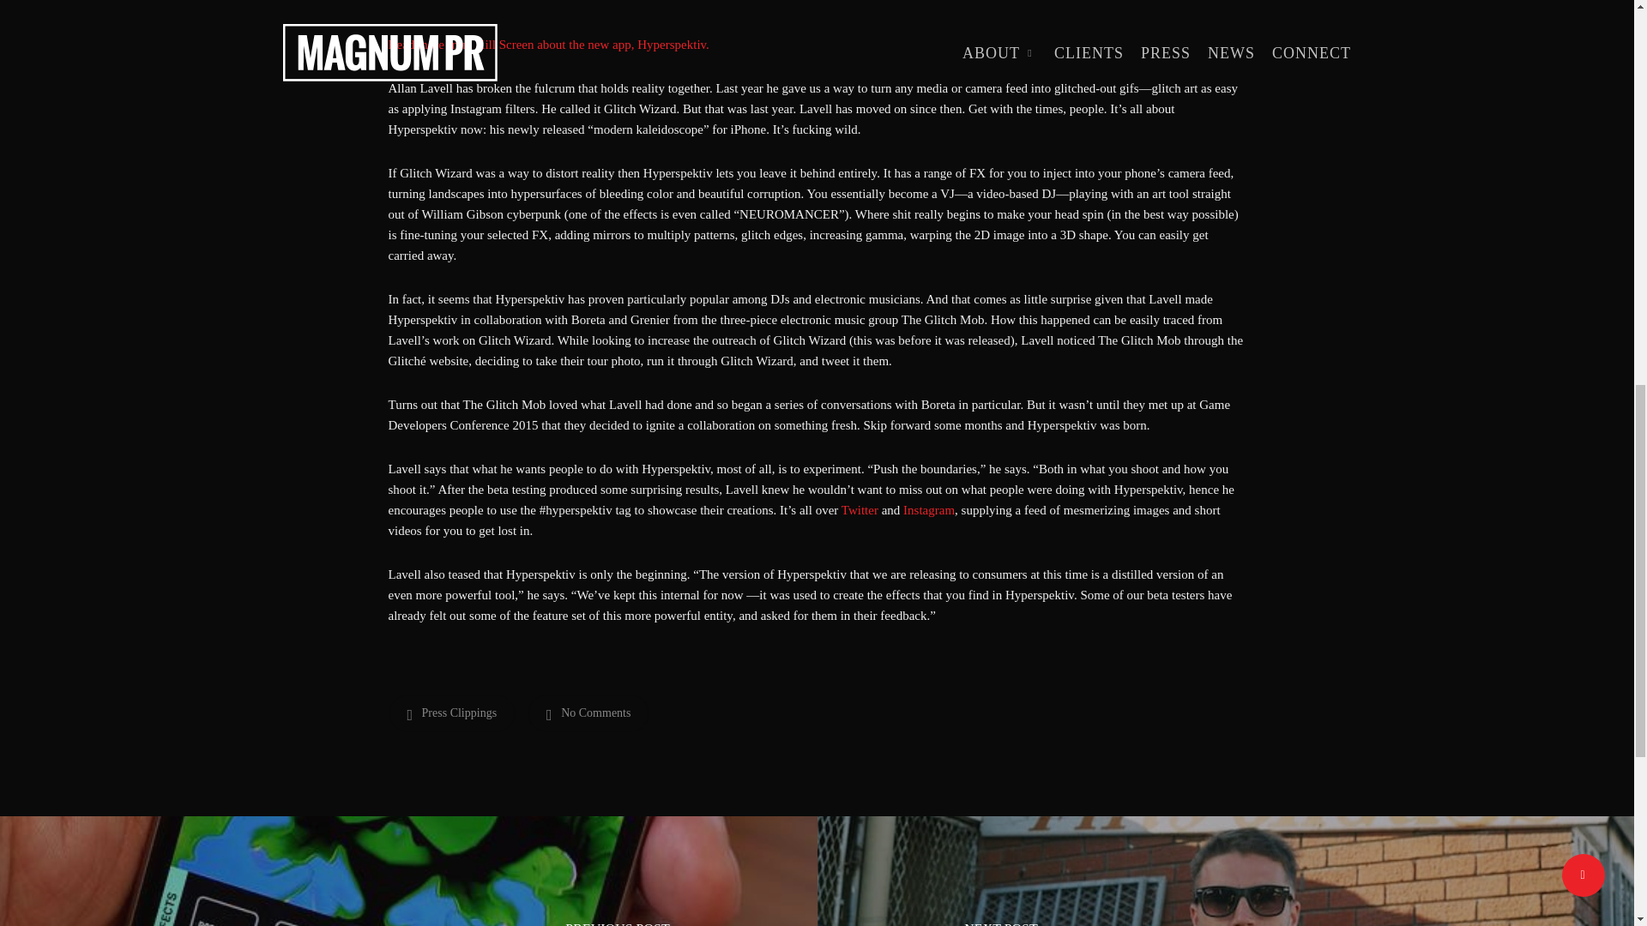 This screenshot has width=1647, height=926. I want to click on Read more from Kill Screen about the new app, Hyperspektiv., so click(547, 45).